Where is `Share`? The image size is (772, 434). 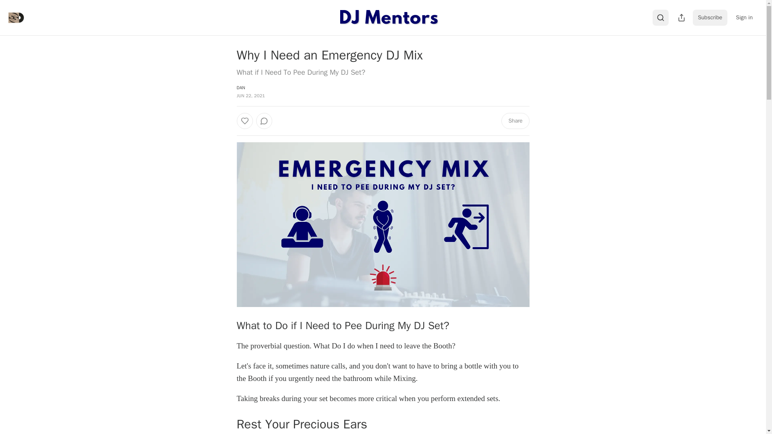 Share is located at coordinates (515, 121).